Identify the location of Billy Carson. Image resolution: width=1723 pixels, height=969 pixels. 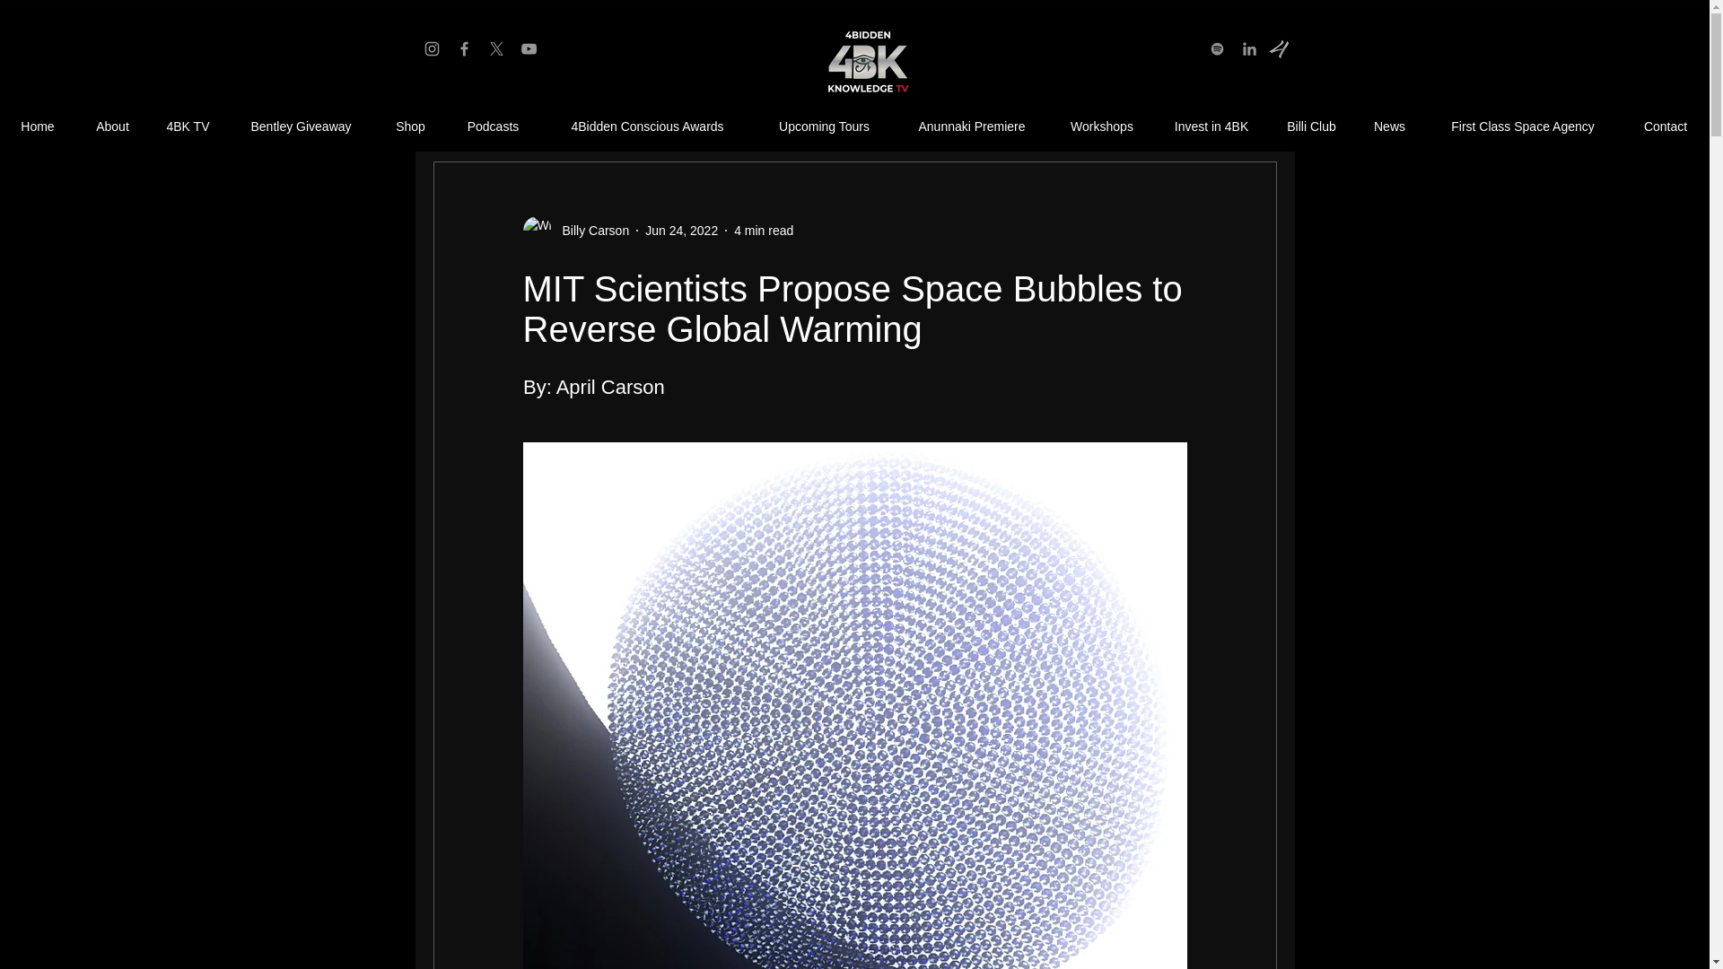
(590, 230).